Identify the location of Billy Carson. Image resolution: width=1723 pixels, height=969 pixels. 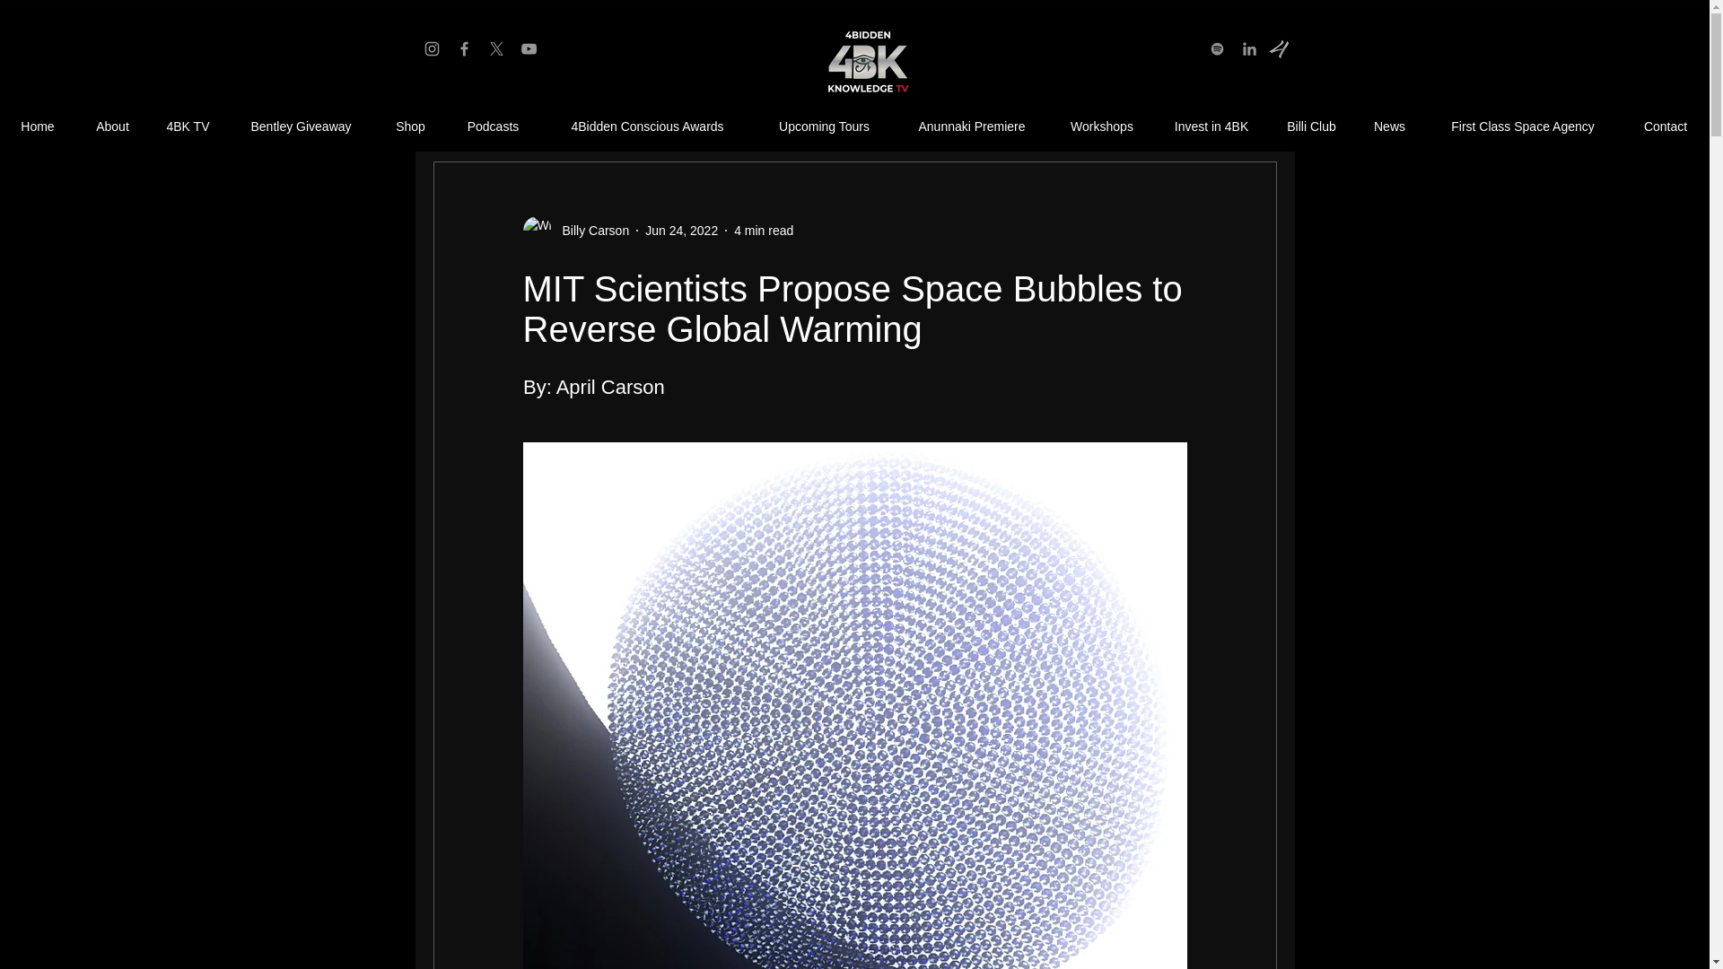
(590, 230).